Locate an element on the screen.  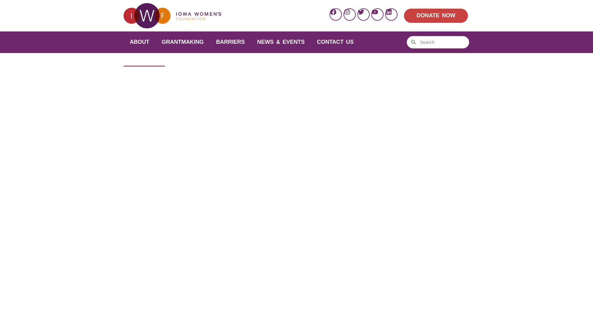
BARRIERS is located at coordinates (230, 42).